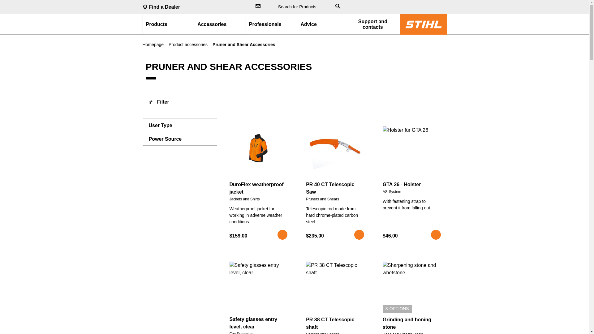 This screenshot has height=334, width=594. Describe the element at coordinates (220, 24) in the screenshot. I see `Accessories` at that location.